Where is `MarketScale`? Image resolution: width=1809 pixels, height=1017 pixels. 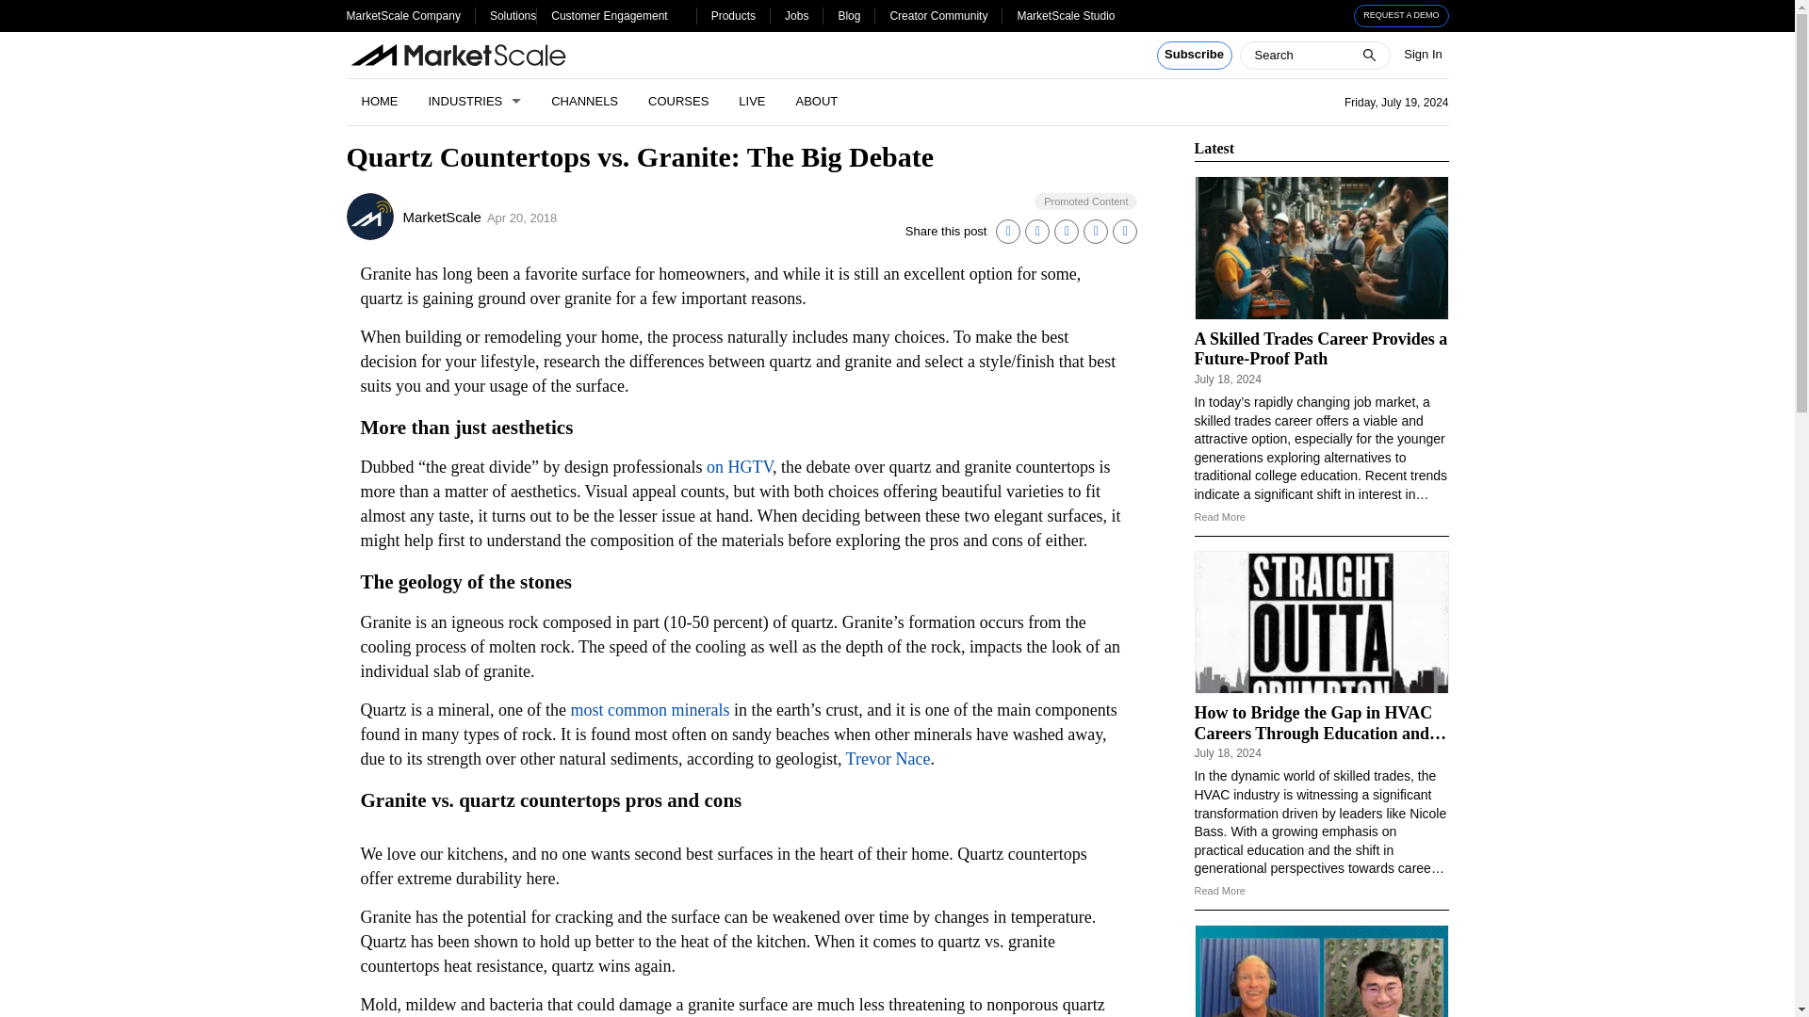
MarketScale is located at coordinates (370, 217).